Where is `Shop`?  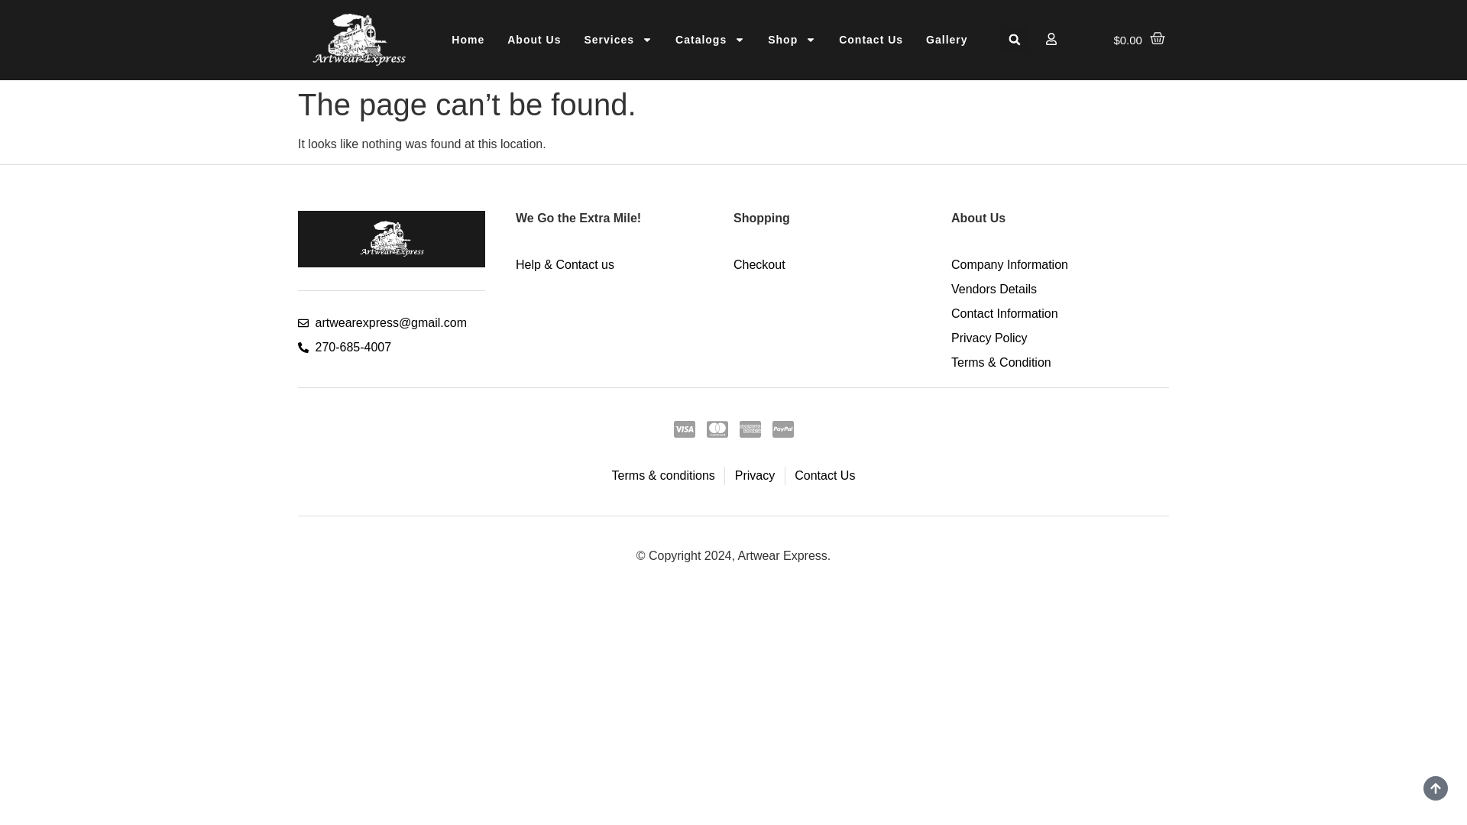 Shop is located at coordinates (792, 40).